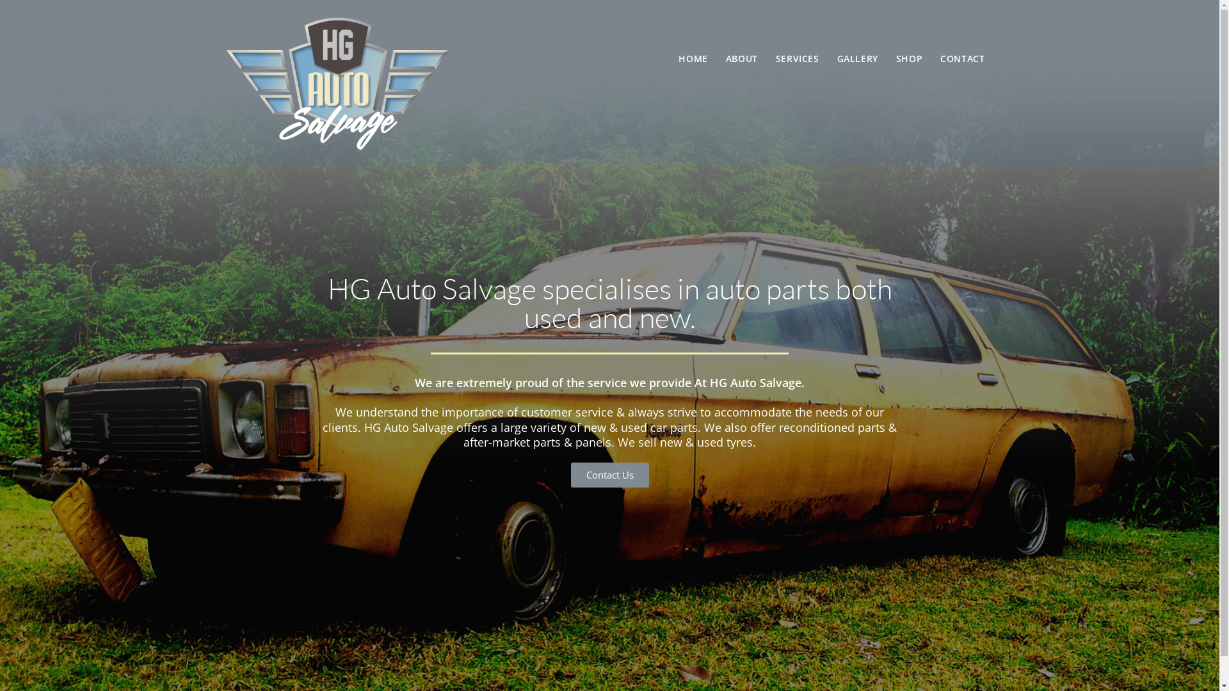 The height and width of the screenshot is (691, 1229). What do you see at coordinates (858, 58) in the screenshot?
I see `GALLERY` at bounding box center [858, 58].